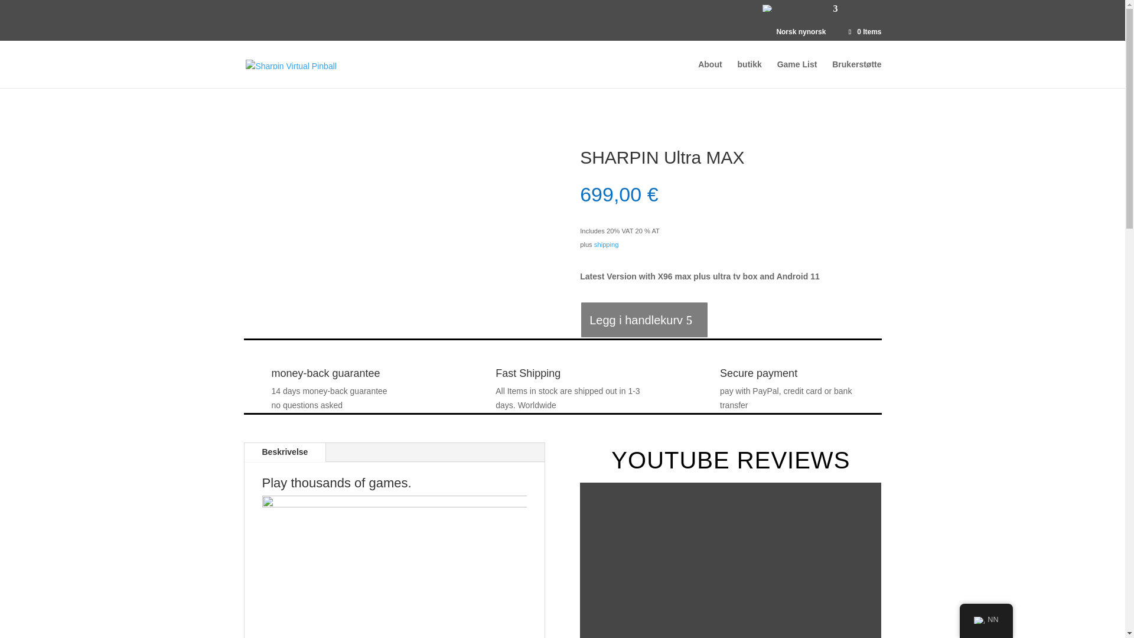 The image size is (1134, 638). Describe the element at coordinates (797, 74) in the screenshot. I see `Game List` at that location.